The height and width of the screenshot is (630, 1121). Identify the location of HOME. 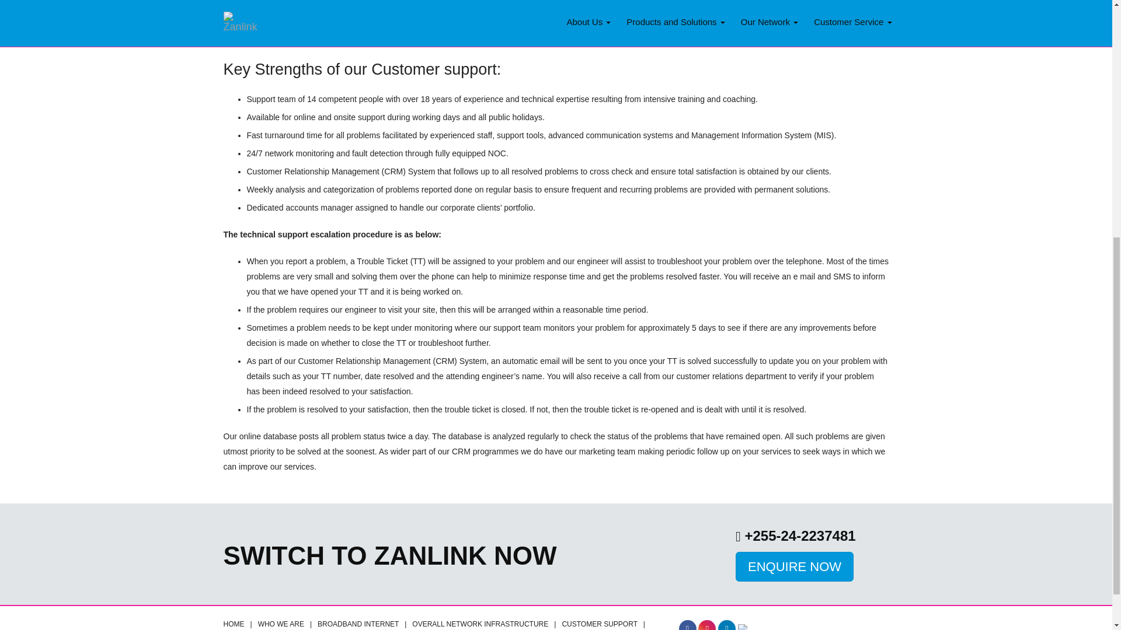
(234, 624).